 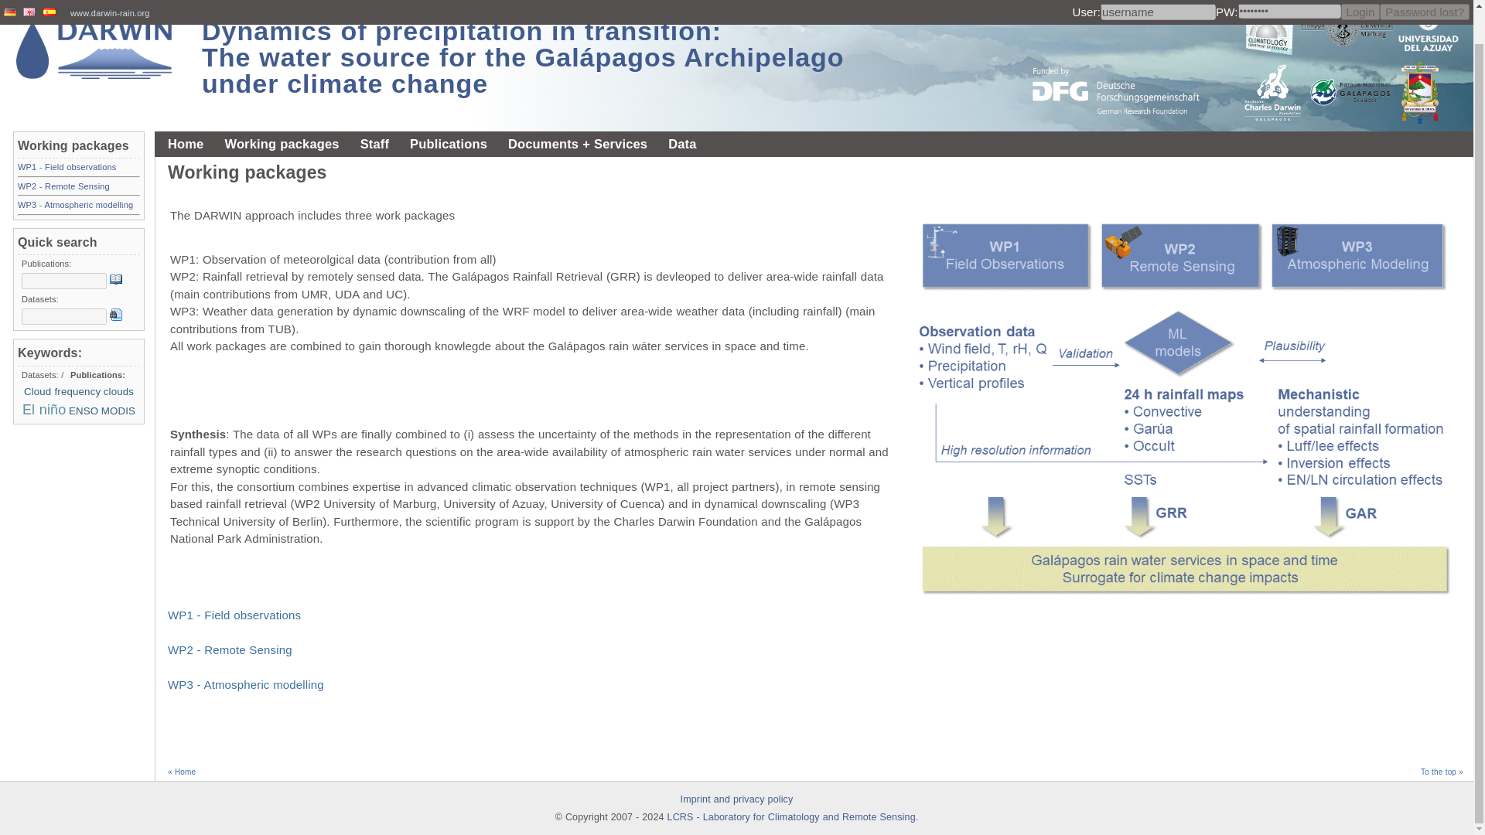 I want to click on Show publication keywords, so click(x=41, y=375).